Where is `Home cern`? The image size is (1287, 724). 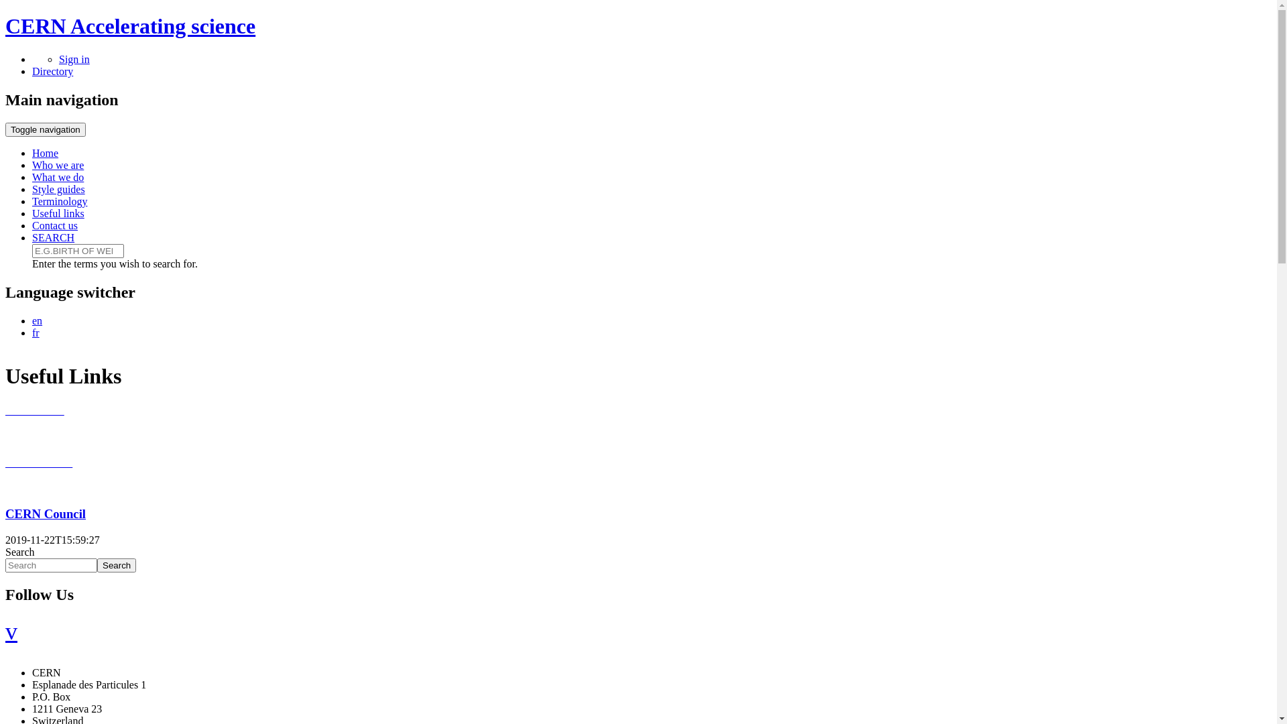 Home cern is located at coordinates (35, 410).